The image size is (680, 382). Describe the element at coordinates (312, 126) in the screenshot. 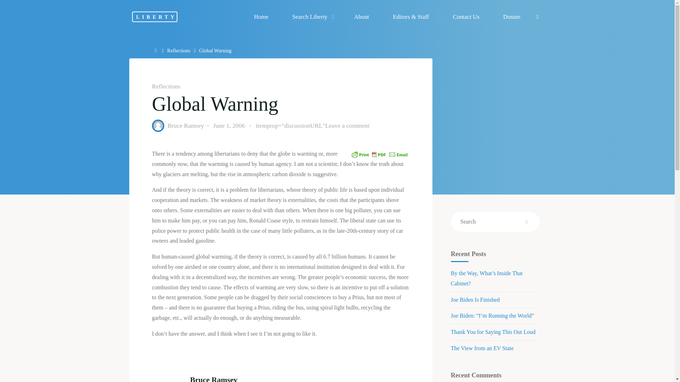

I see `Jump to comments` at that location.